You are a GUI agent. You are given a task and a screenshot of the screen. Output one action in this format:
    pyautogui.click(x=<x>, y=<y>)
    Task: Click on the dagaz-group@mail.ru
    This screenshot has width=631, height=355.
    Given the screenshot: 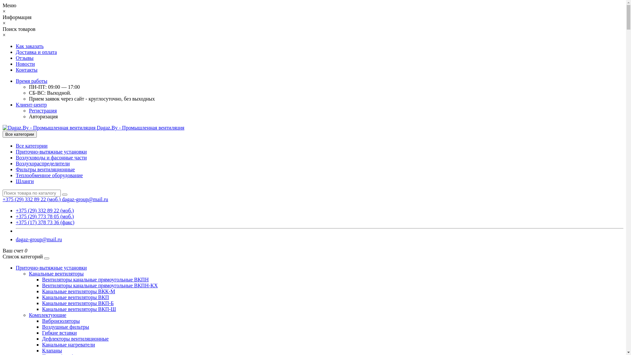 What is the action you would take?
    pyautogui.click(x=85, y=199)
    